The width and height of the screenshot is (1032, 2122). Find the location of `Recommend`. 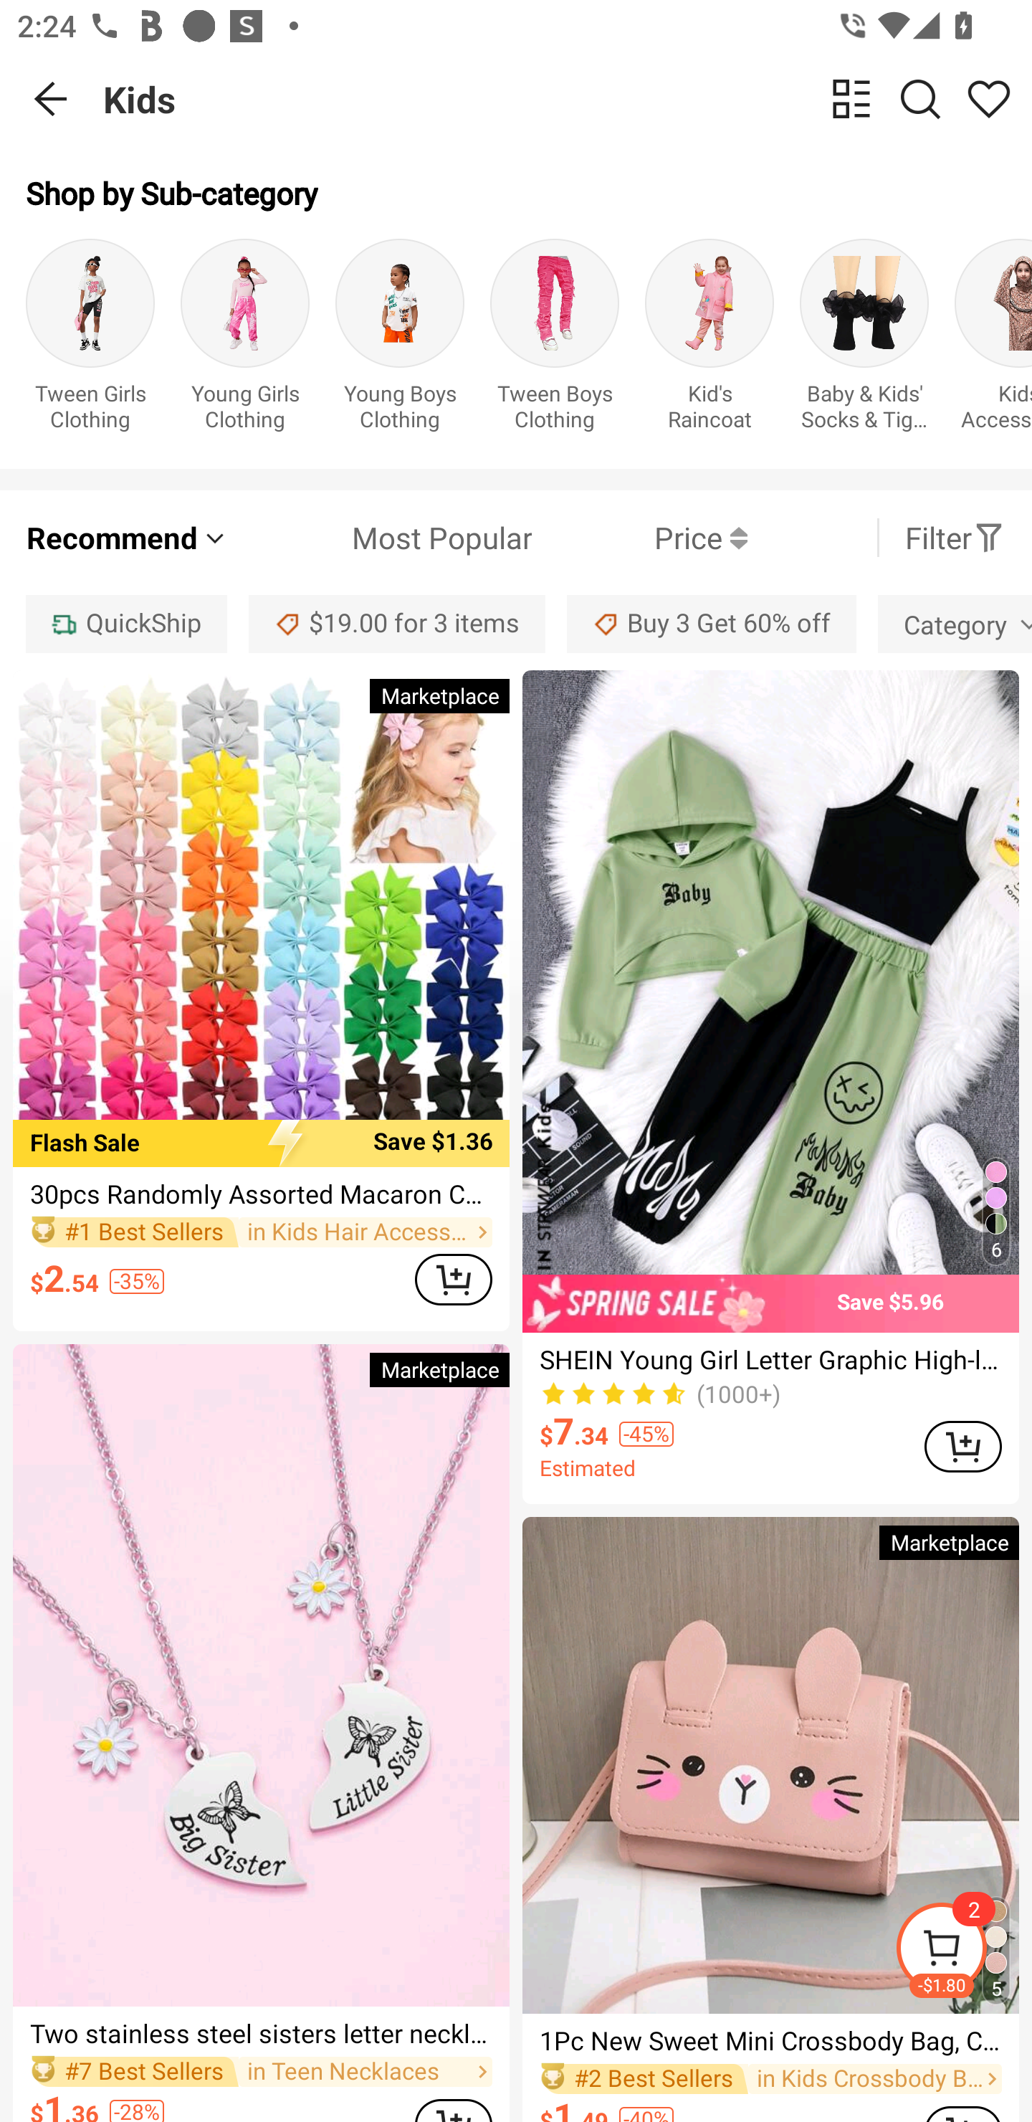

Recommend is located at coordinates (128, 538).